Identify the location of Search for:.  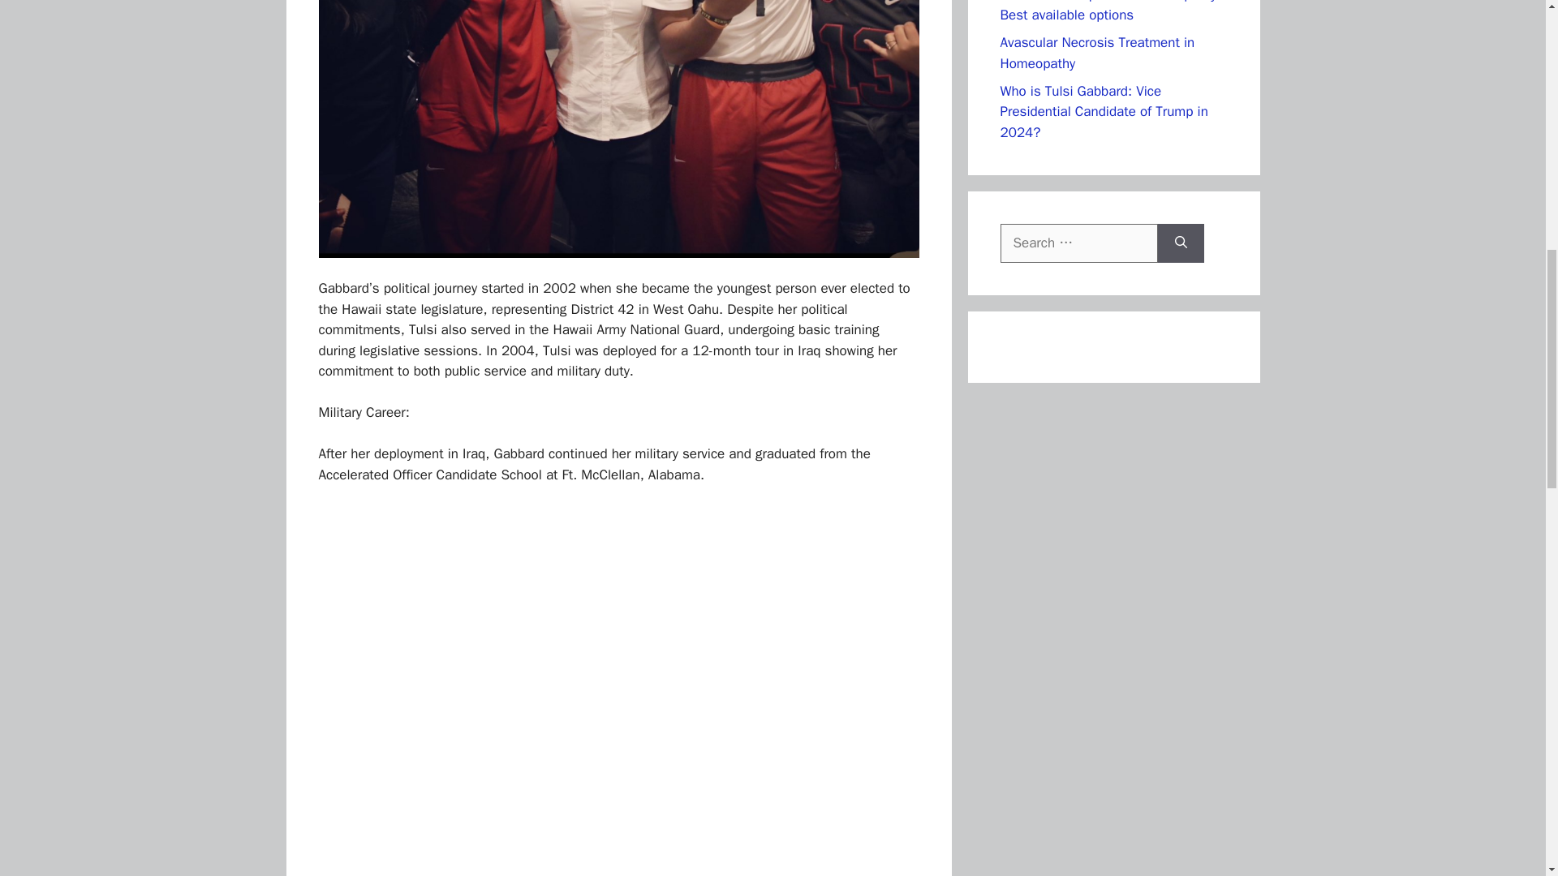
(1078, 243).